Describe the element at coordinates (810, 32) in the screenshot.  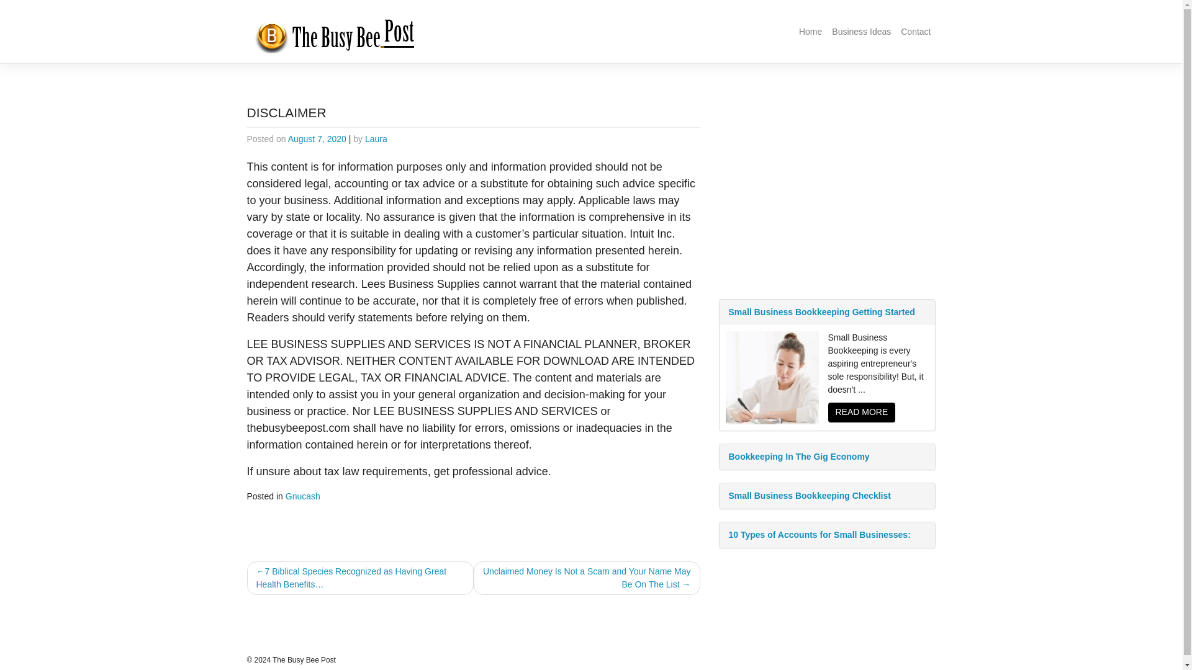
I see `Home` at that location.